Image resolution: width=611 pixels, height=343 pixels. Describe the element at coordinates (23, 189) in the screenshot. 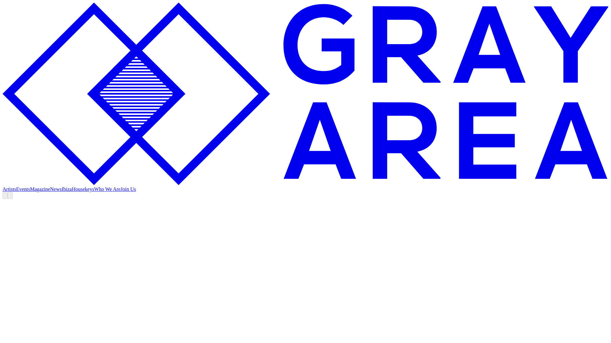

I see `Events` at that location.